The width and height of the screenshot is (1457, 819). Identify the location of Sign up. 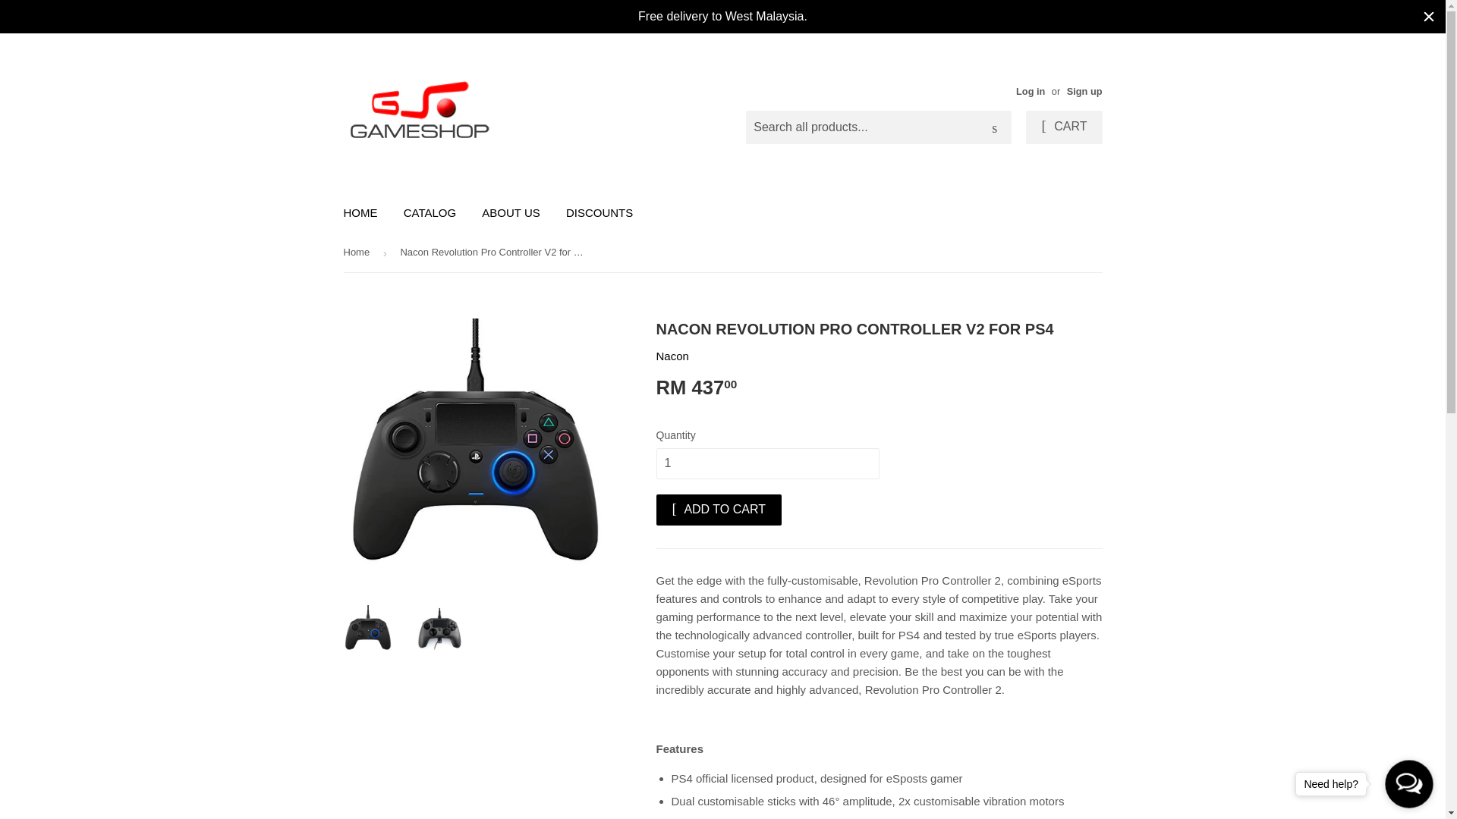
(1084, 91).